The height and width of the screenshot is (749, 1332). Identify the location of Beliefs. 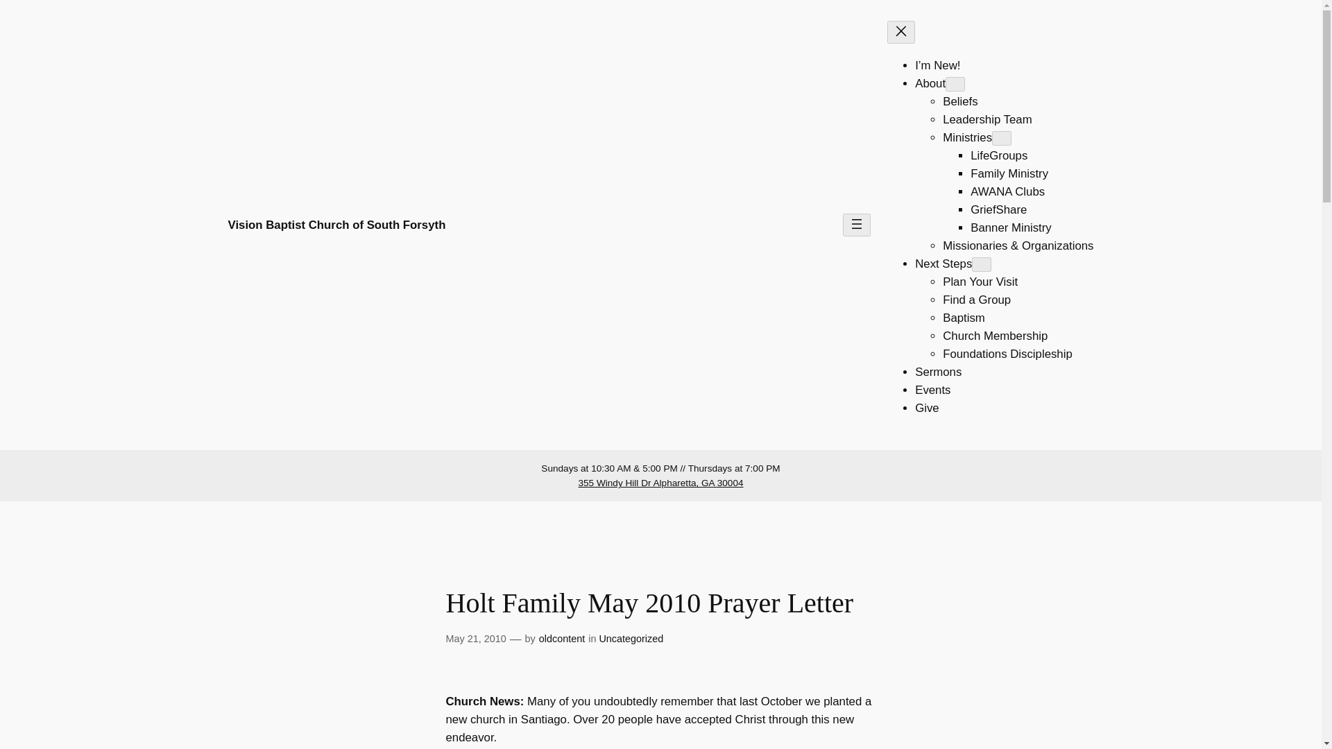
(960, 101).